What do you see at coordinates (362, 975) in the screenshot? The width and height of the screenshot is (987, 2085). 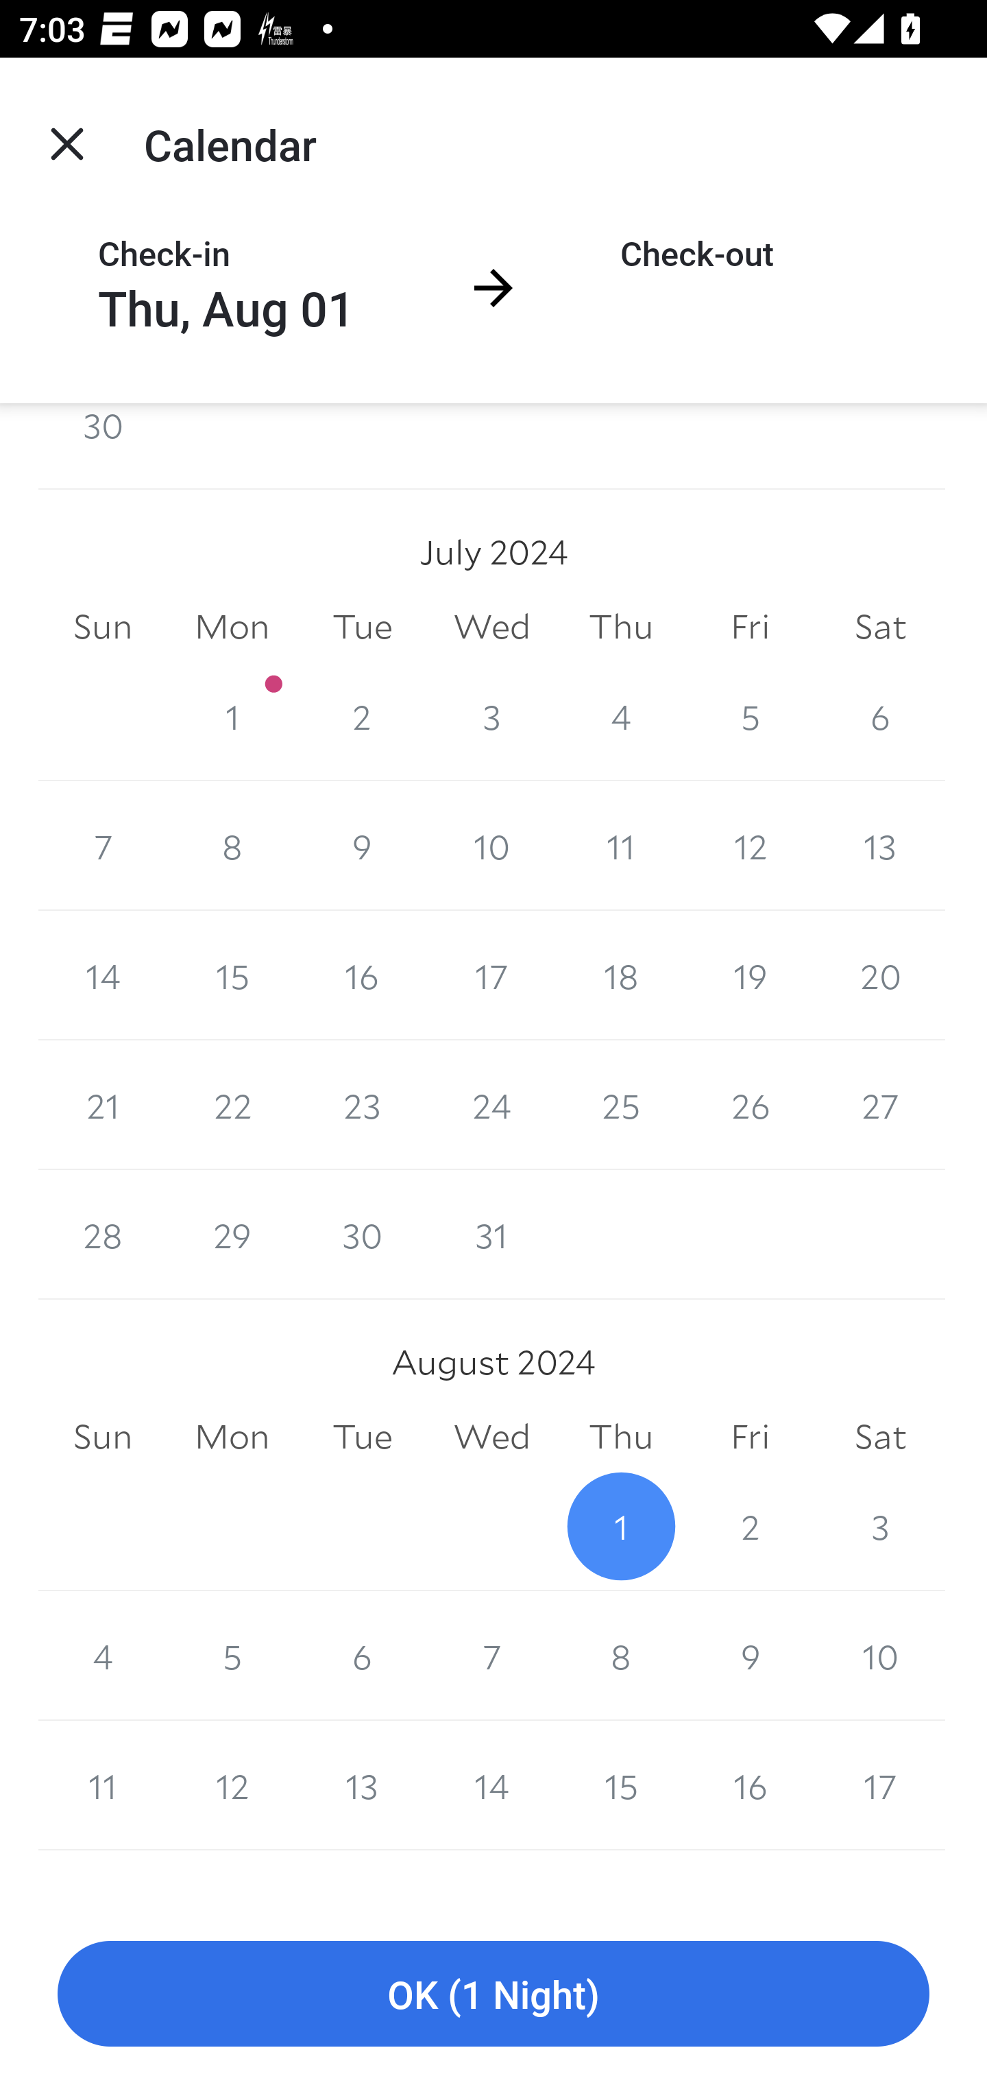 I see `16 16 July 2024` at bounding box center [362, 975].